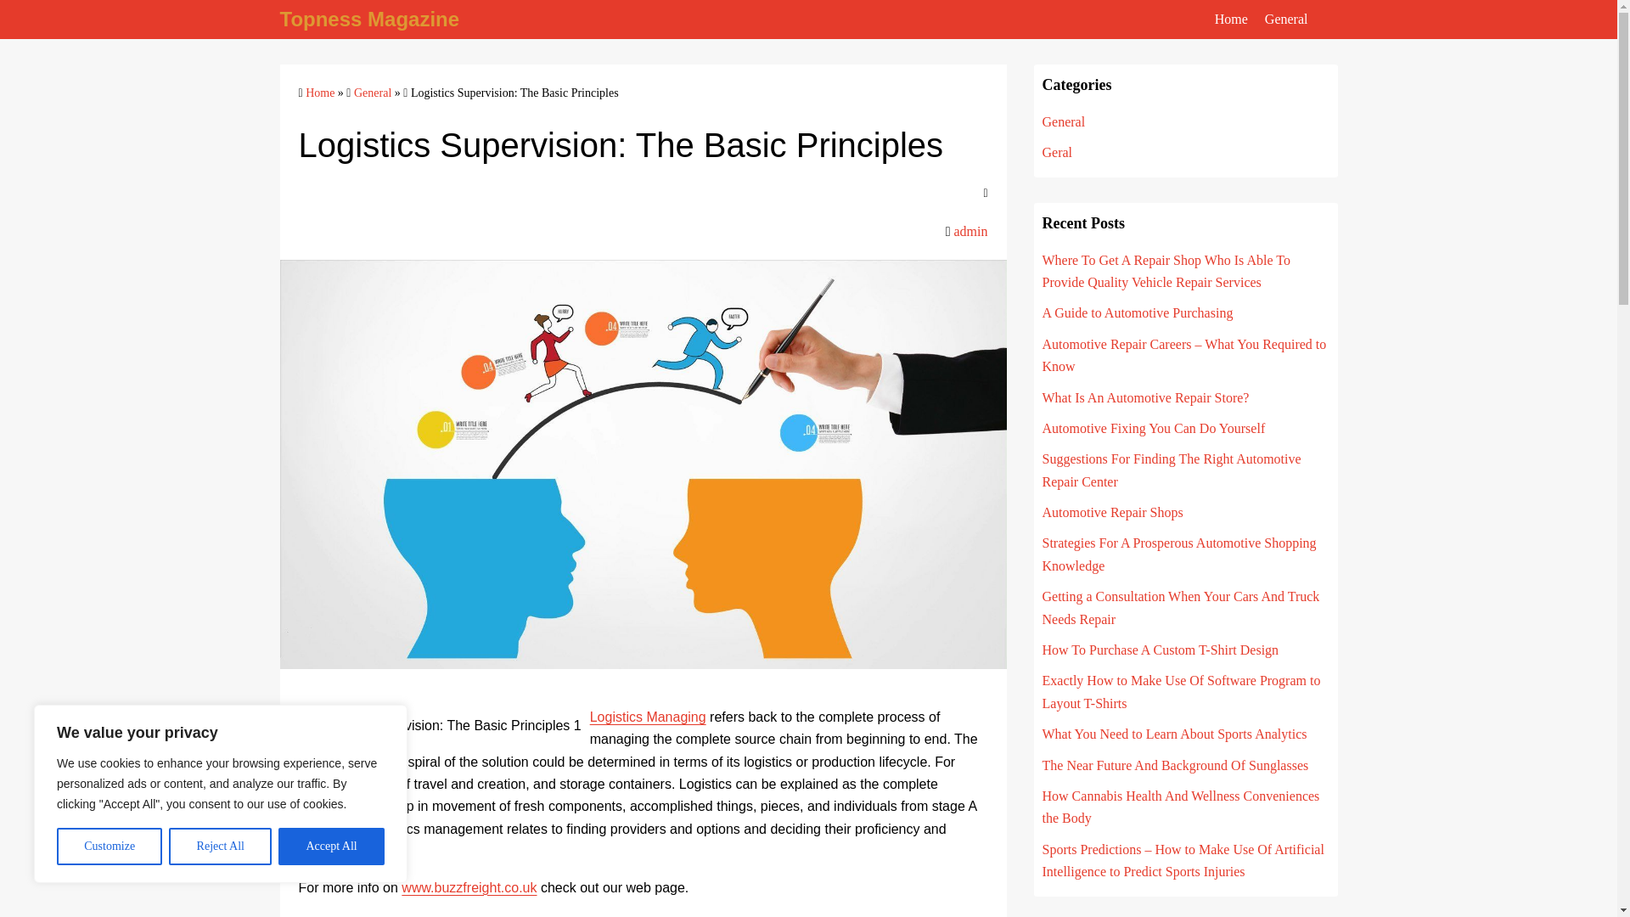  What do you see at coordinates (1064, 122) in the screenshot?
I see `General` at bounding box center [1064, 122].